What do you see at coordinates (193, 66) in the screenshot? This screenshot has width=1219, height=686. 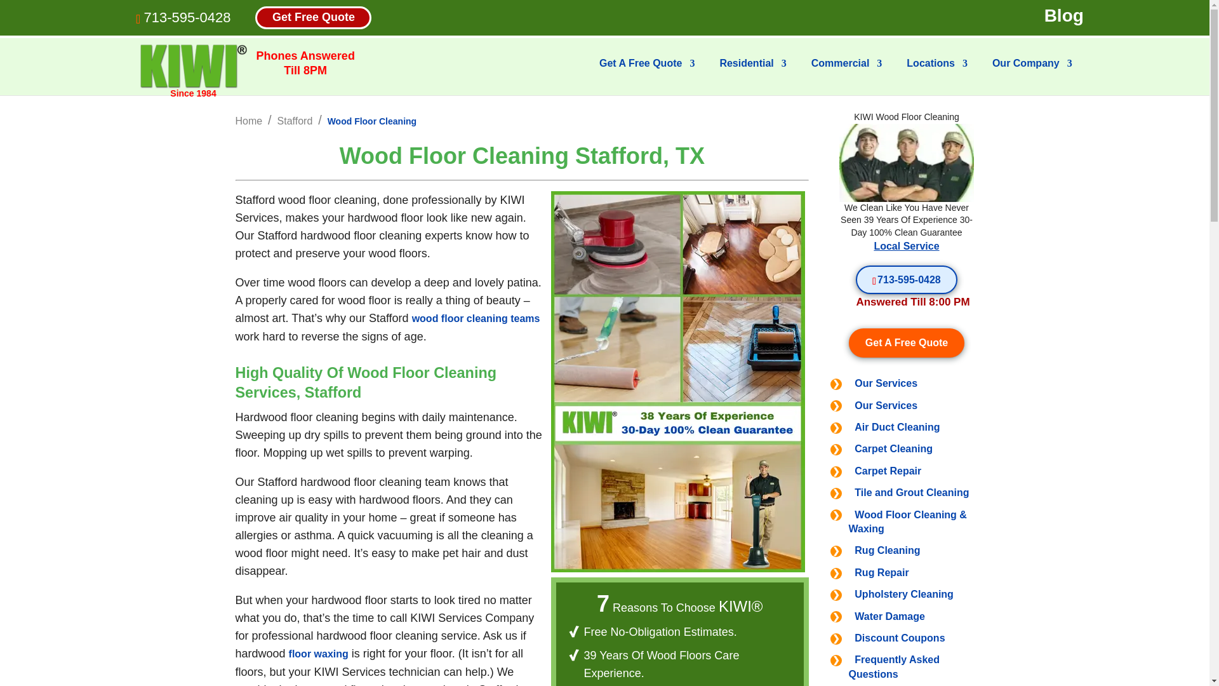 I see `KIWI Cleaning Services` at bounding box center [193, 66].